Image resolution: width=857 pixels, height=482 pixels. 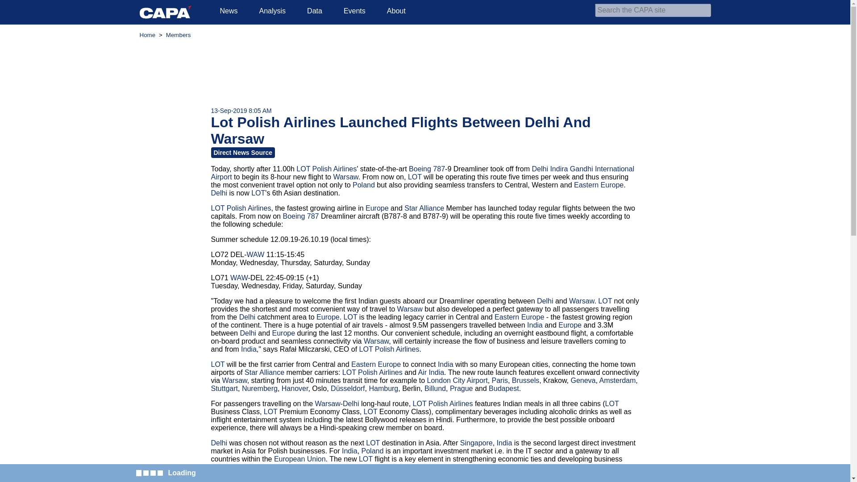 What do you see at coordinates (326, 169) in the screenshot?
I see `LOT Polish Airlines` at bounding box center [326, 169].